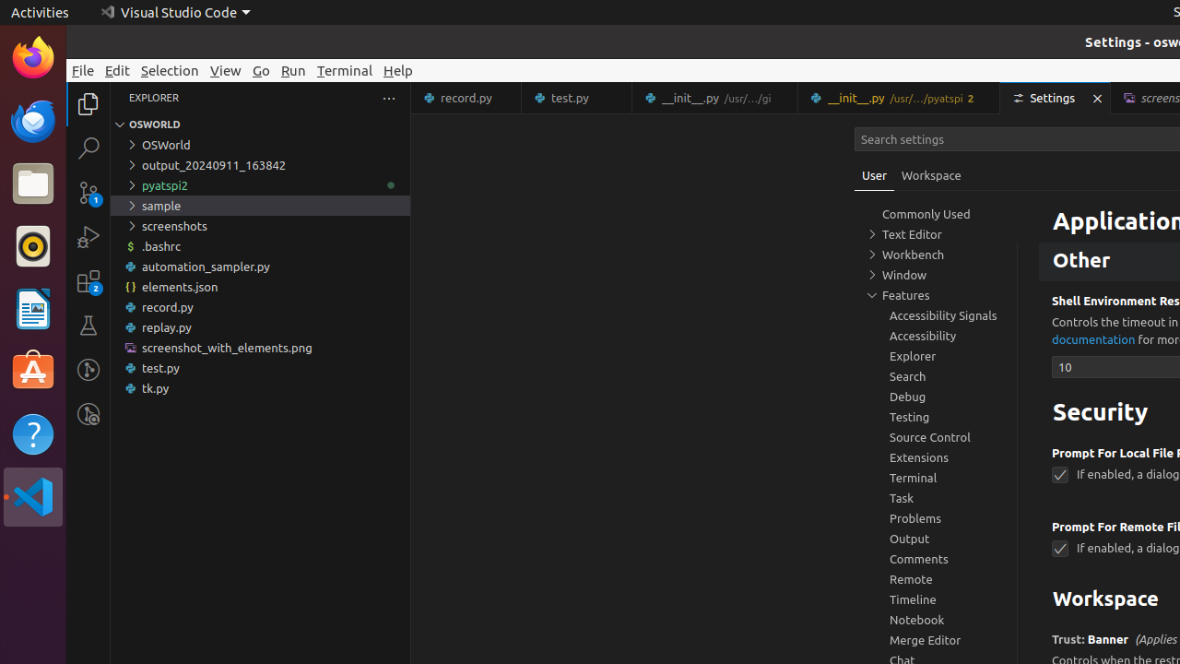  I want to click on Commonly Used, group, so click(936, 214).